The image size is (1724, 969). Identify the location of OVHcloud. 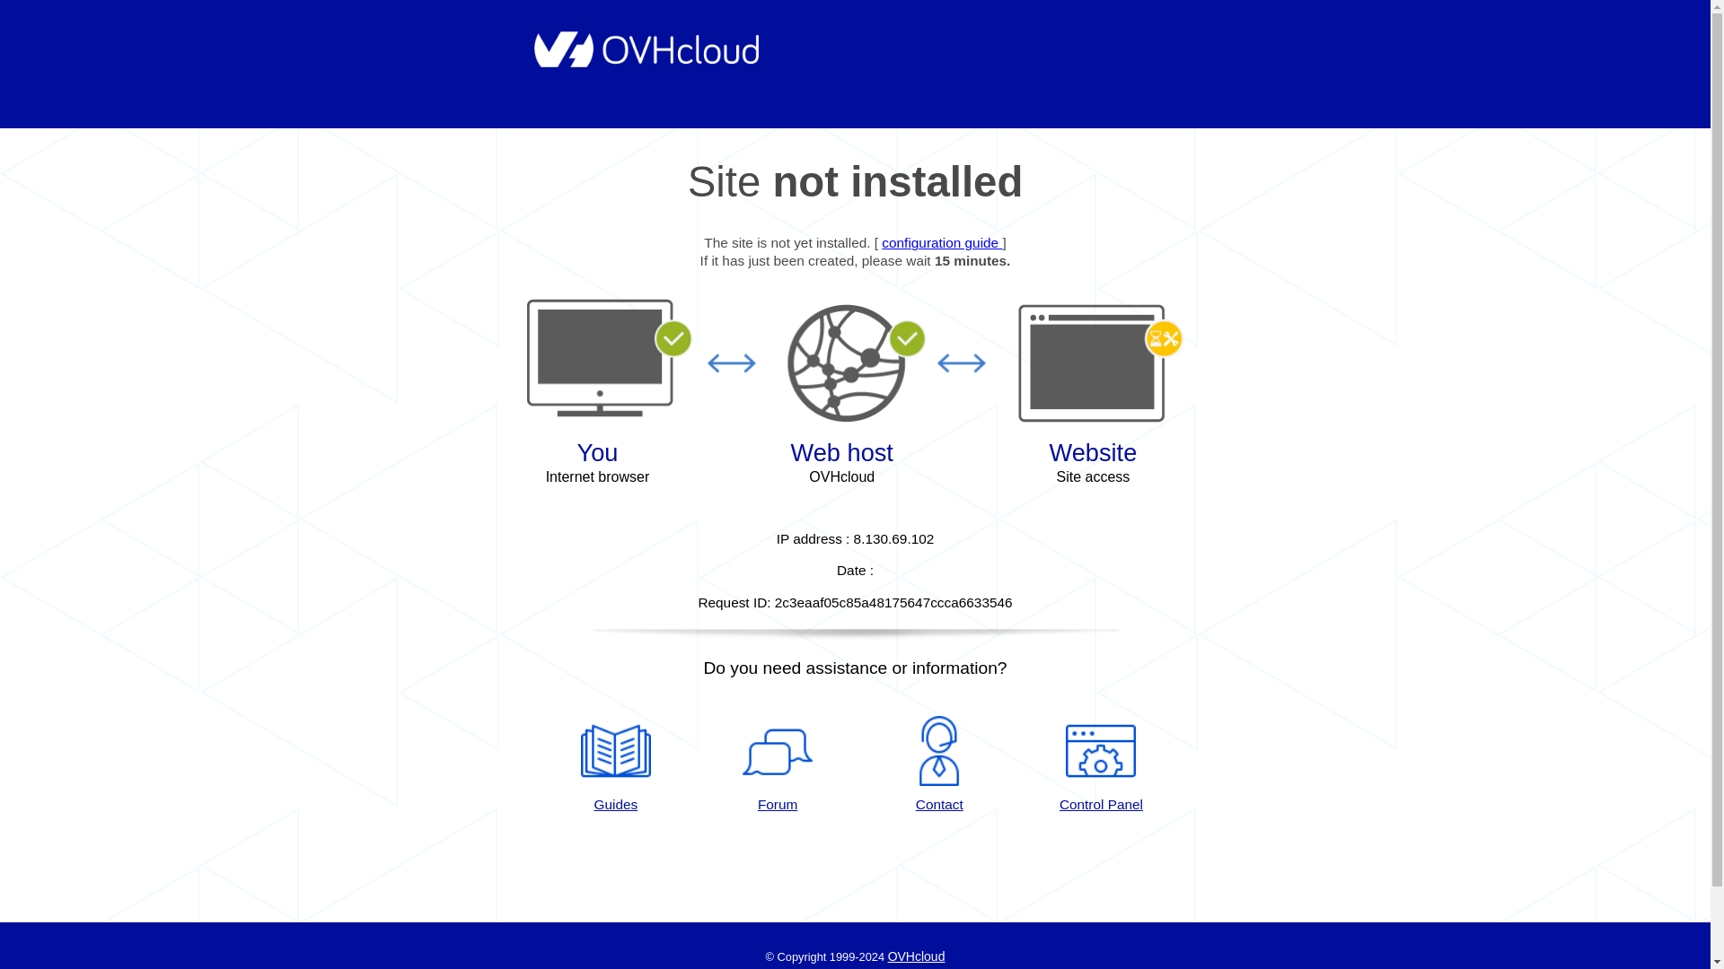
(916, 956).